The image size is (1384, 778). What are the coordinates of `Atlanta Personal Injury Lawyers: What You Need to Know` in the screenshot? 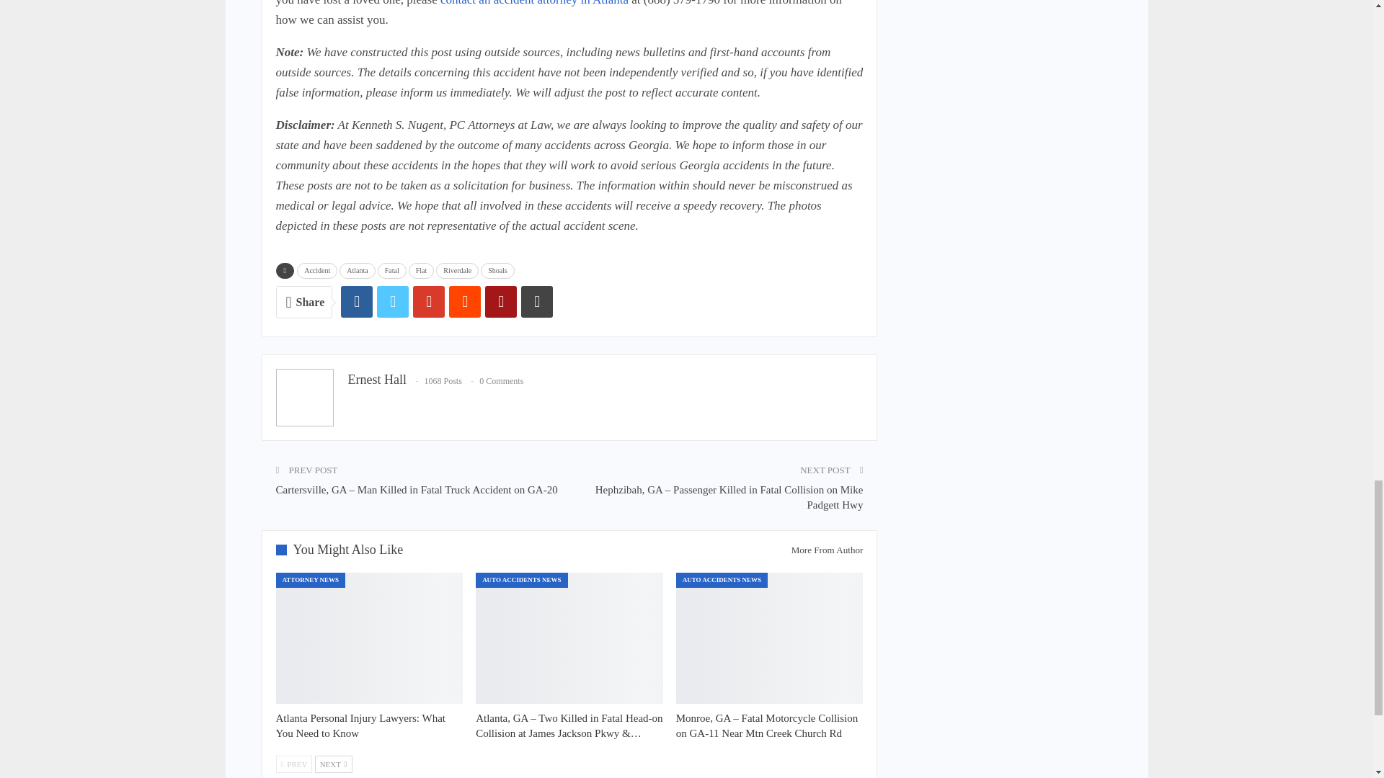 It's located at (360, 726).